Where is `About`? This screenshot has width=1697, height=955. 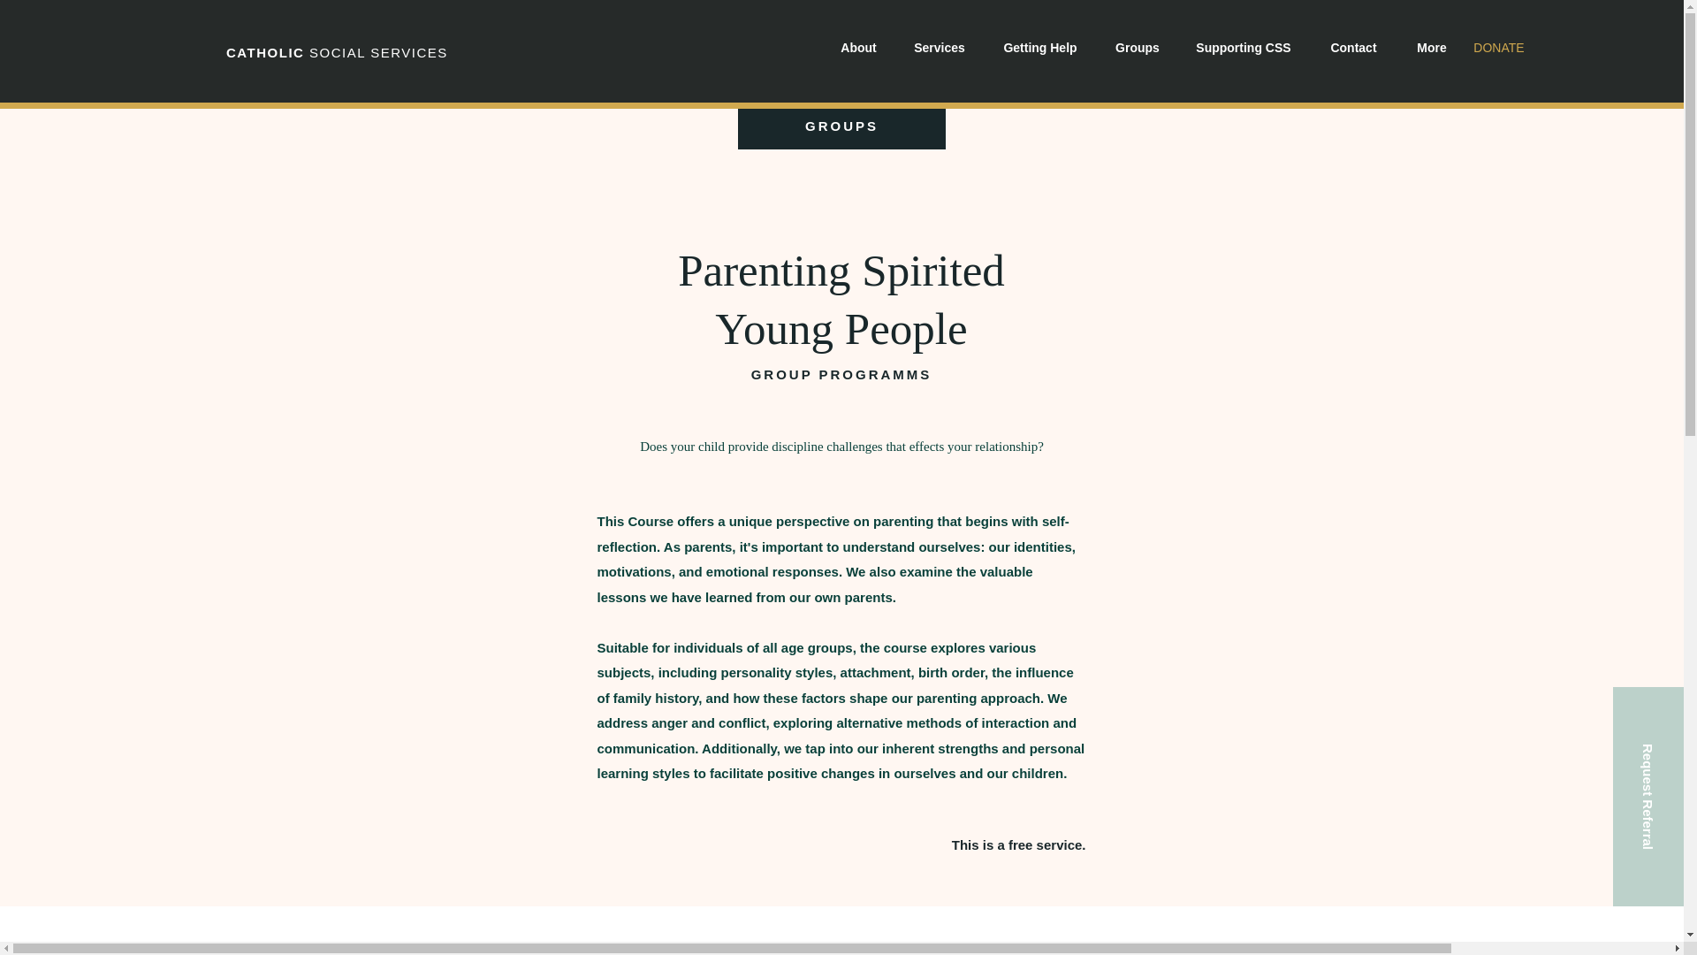
About is located at coordinates (858, 48).